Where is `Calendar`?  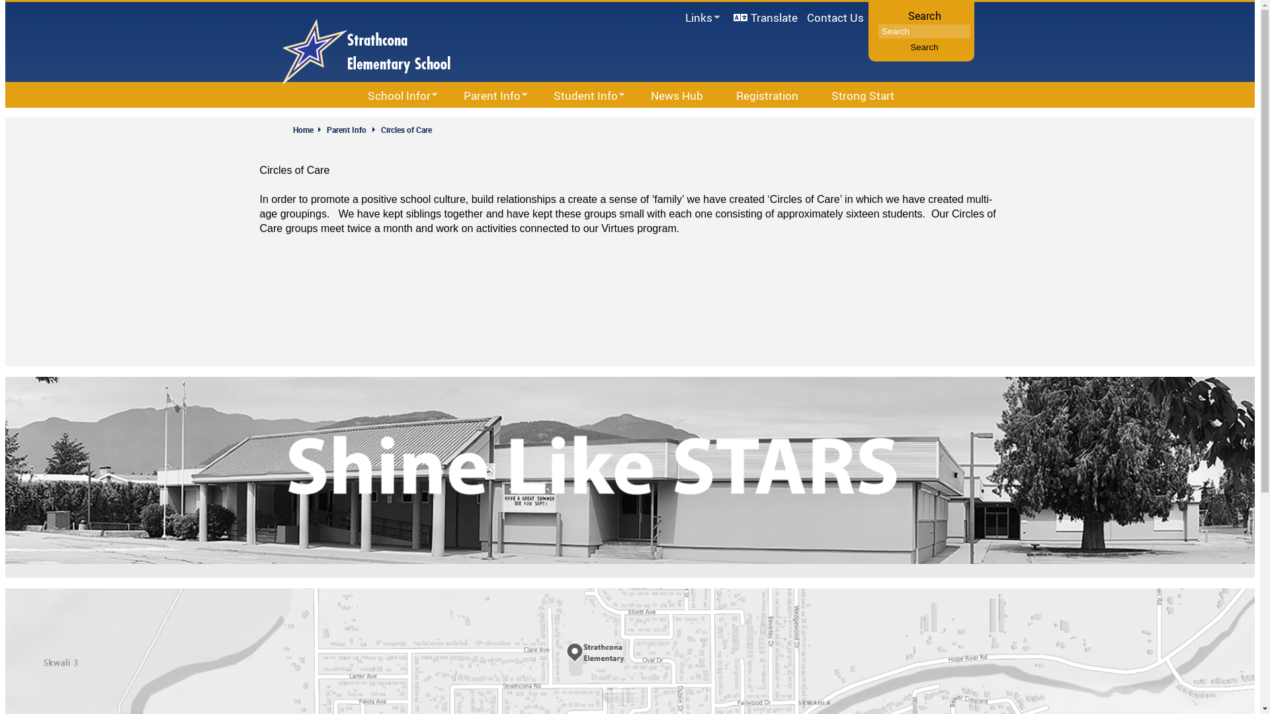 Calendar is located at coordinates (444, 120).